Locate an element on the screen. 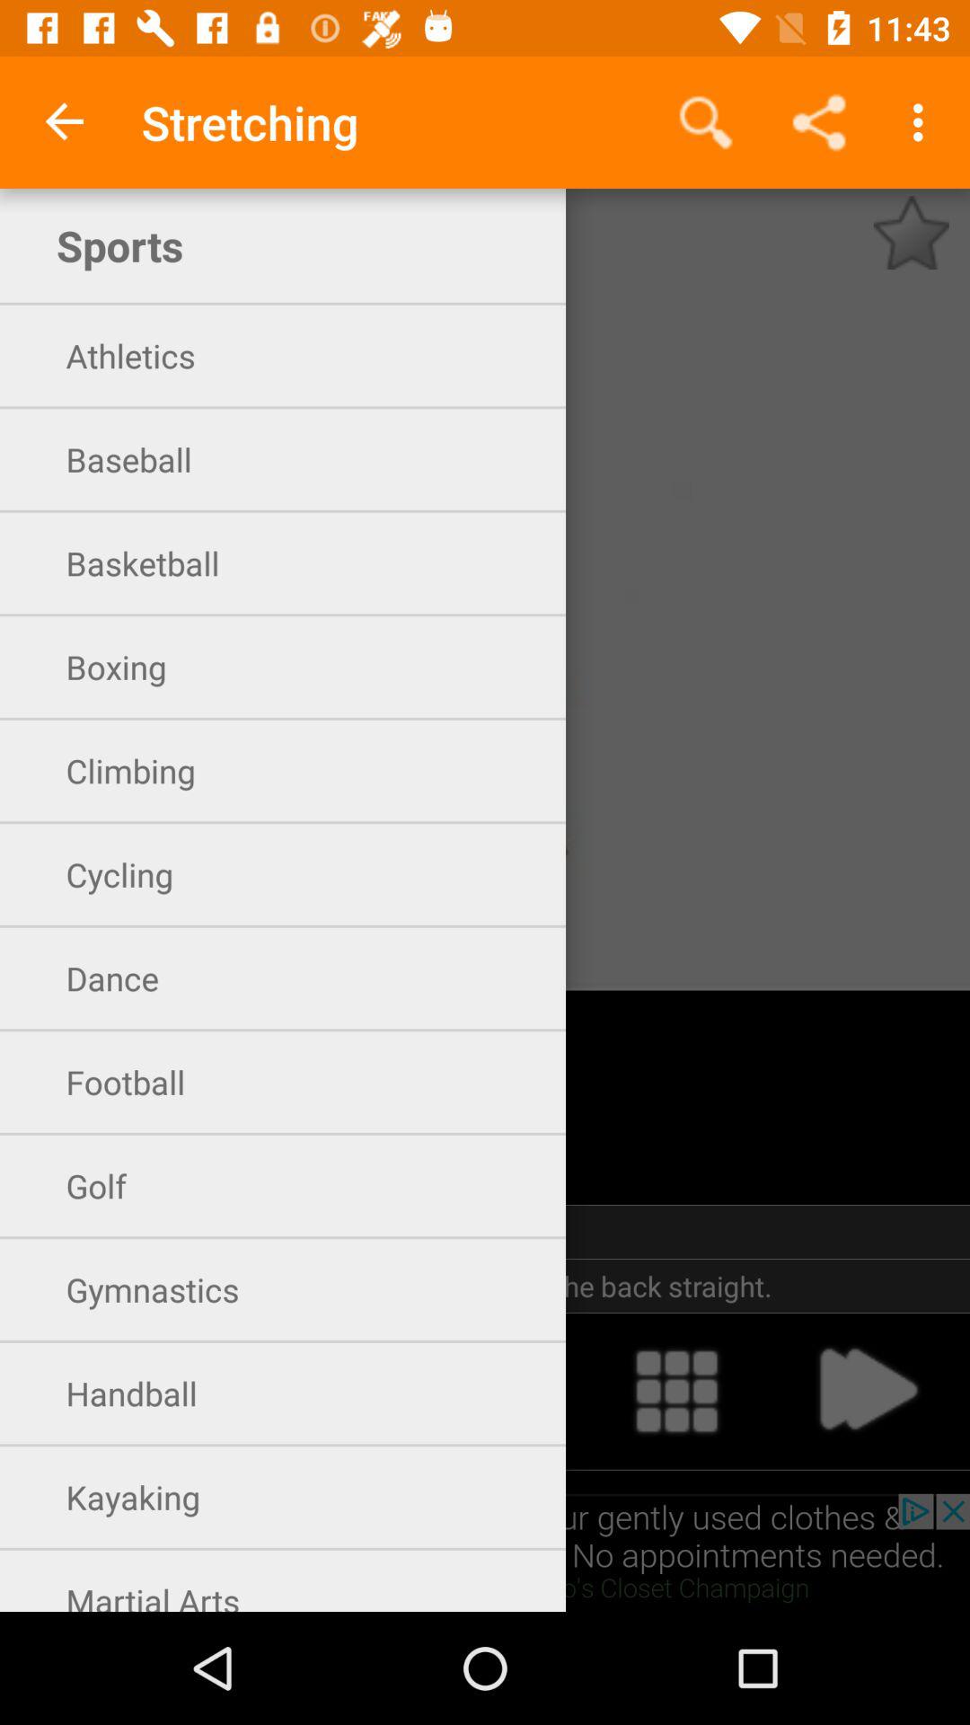 This screenshot has width=970, height=1725. choose the handball is located at coordinates (485, 1391).